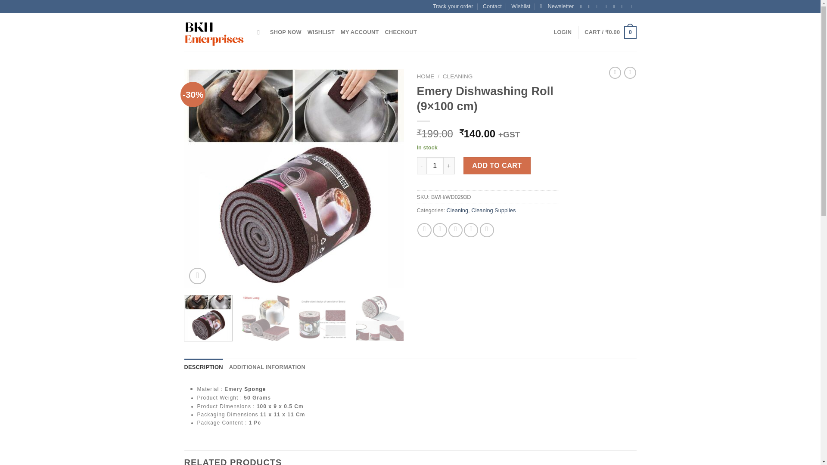  What do you see at coordinates (557, 6) in the screenshot?
I see `Newsletter` at bounding box center [557, 6].